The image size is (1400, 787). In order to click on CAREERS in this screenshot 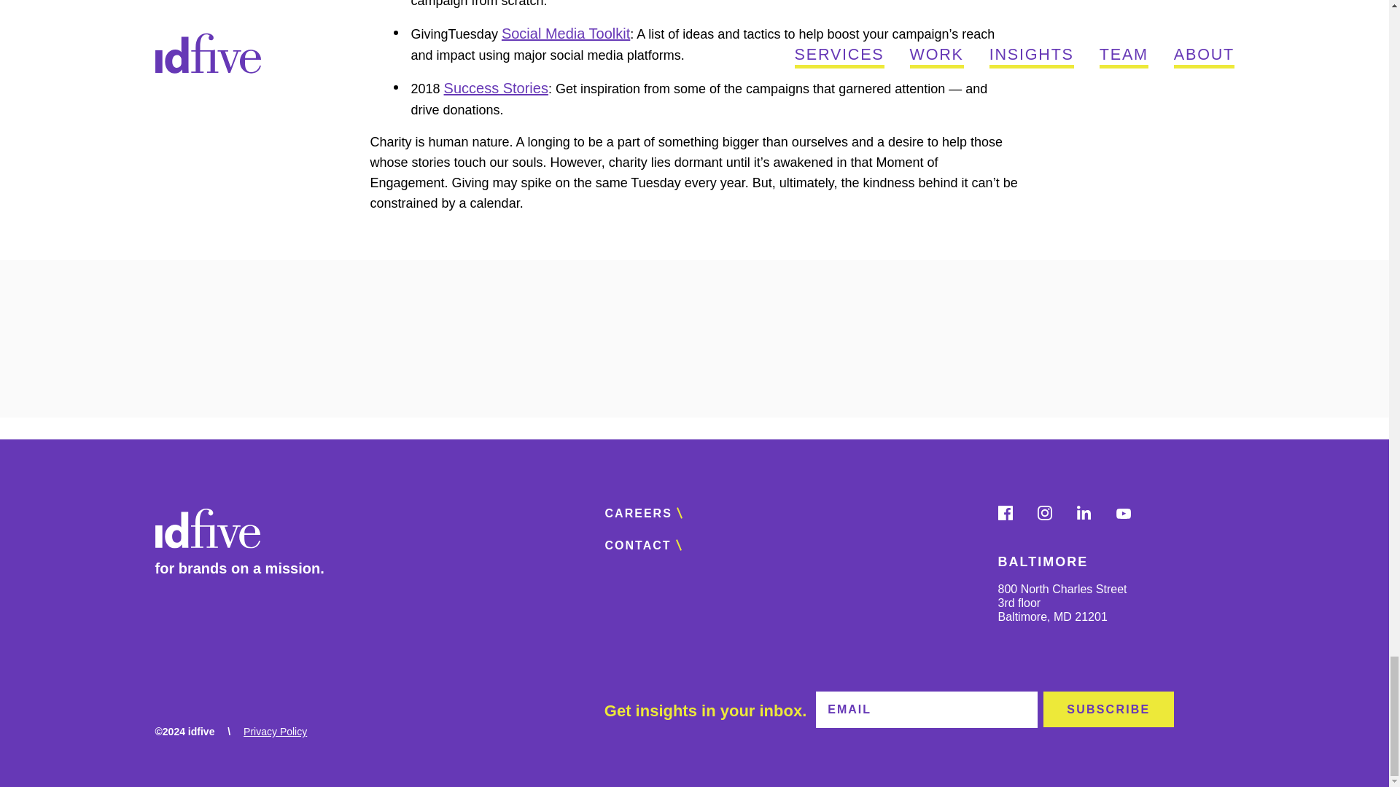, I will do `click(652, 514)`.